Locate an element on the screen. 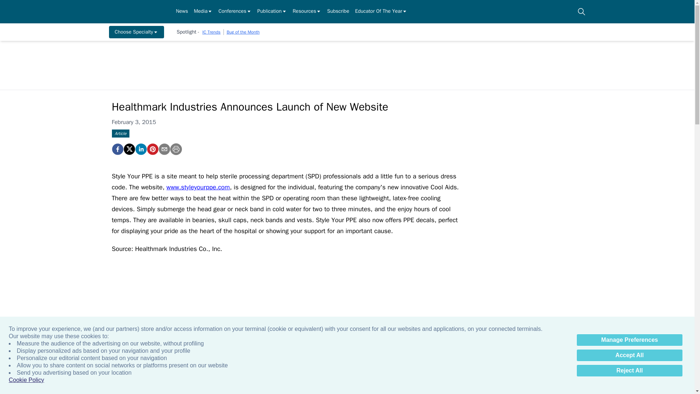 Image resolution: width=700 pixels, height=394 pixels. Educator Of The Year is located at coordinates (381, 12).